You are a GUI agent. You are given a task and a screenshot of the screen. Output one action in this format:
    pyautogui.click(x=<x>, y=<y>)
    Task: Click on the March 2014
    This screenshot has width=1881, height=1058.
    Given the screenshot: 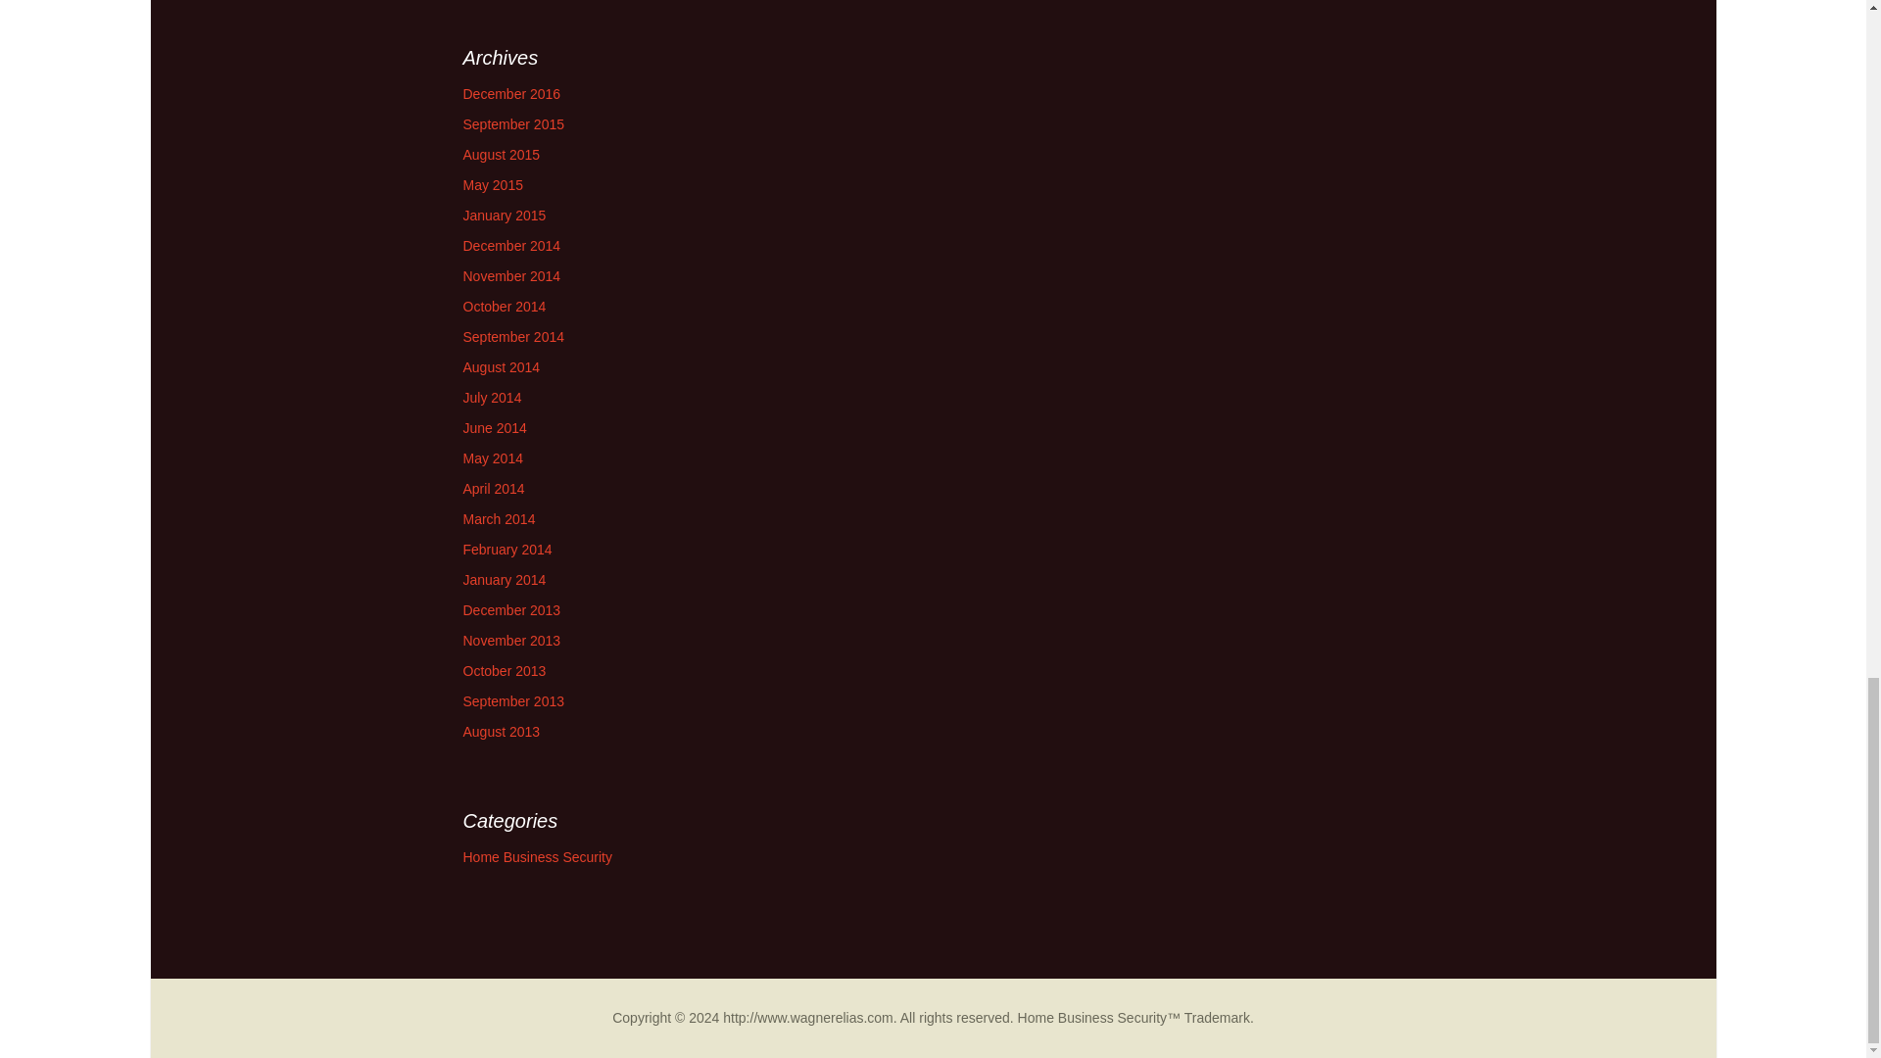 What is the action you would take?
    pyautogui.click(x=498, y=518)
    